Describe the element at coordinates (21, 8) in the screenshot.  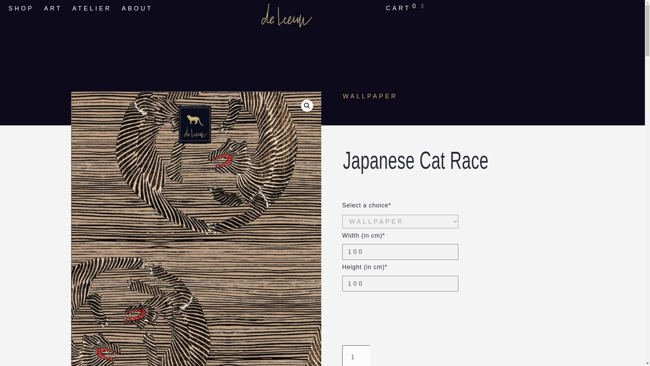
I see `SHOP` at that location.